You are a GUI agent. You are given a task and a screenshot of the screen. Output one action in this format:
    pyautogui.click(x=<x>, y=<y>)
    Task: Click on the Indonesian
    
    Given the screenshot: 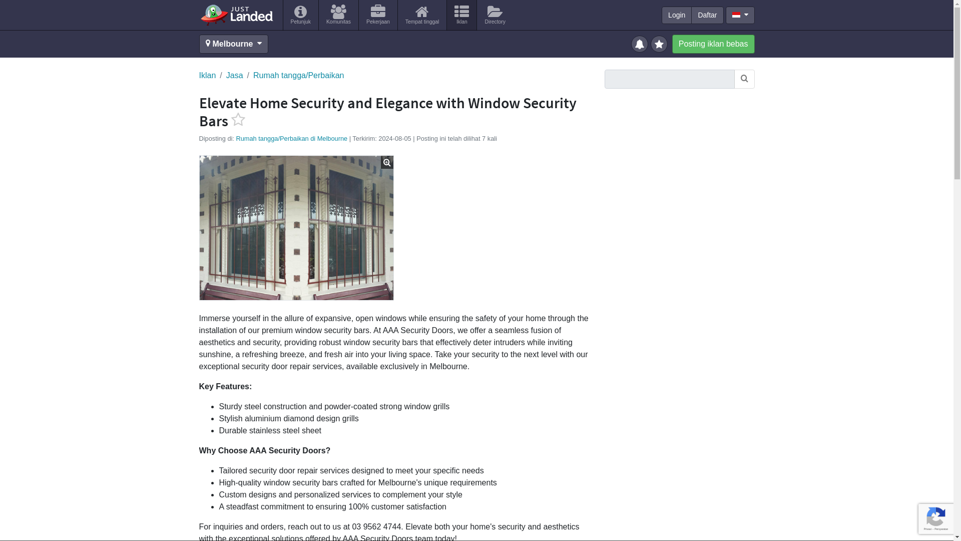 What is the action you would take?
    pyautogui.click(x=736, y=14)
    